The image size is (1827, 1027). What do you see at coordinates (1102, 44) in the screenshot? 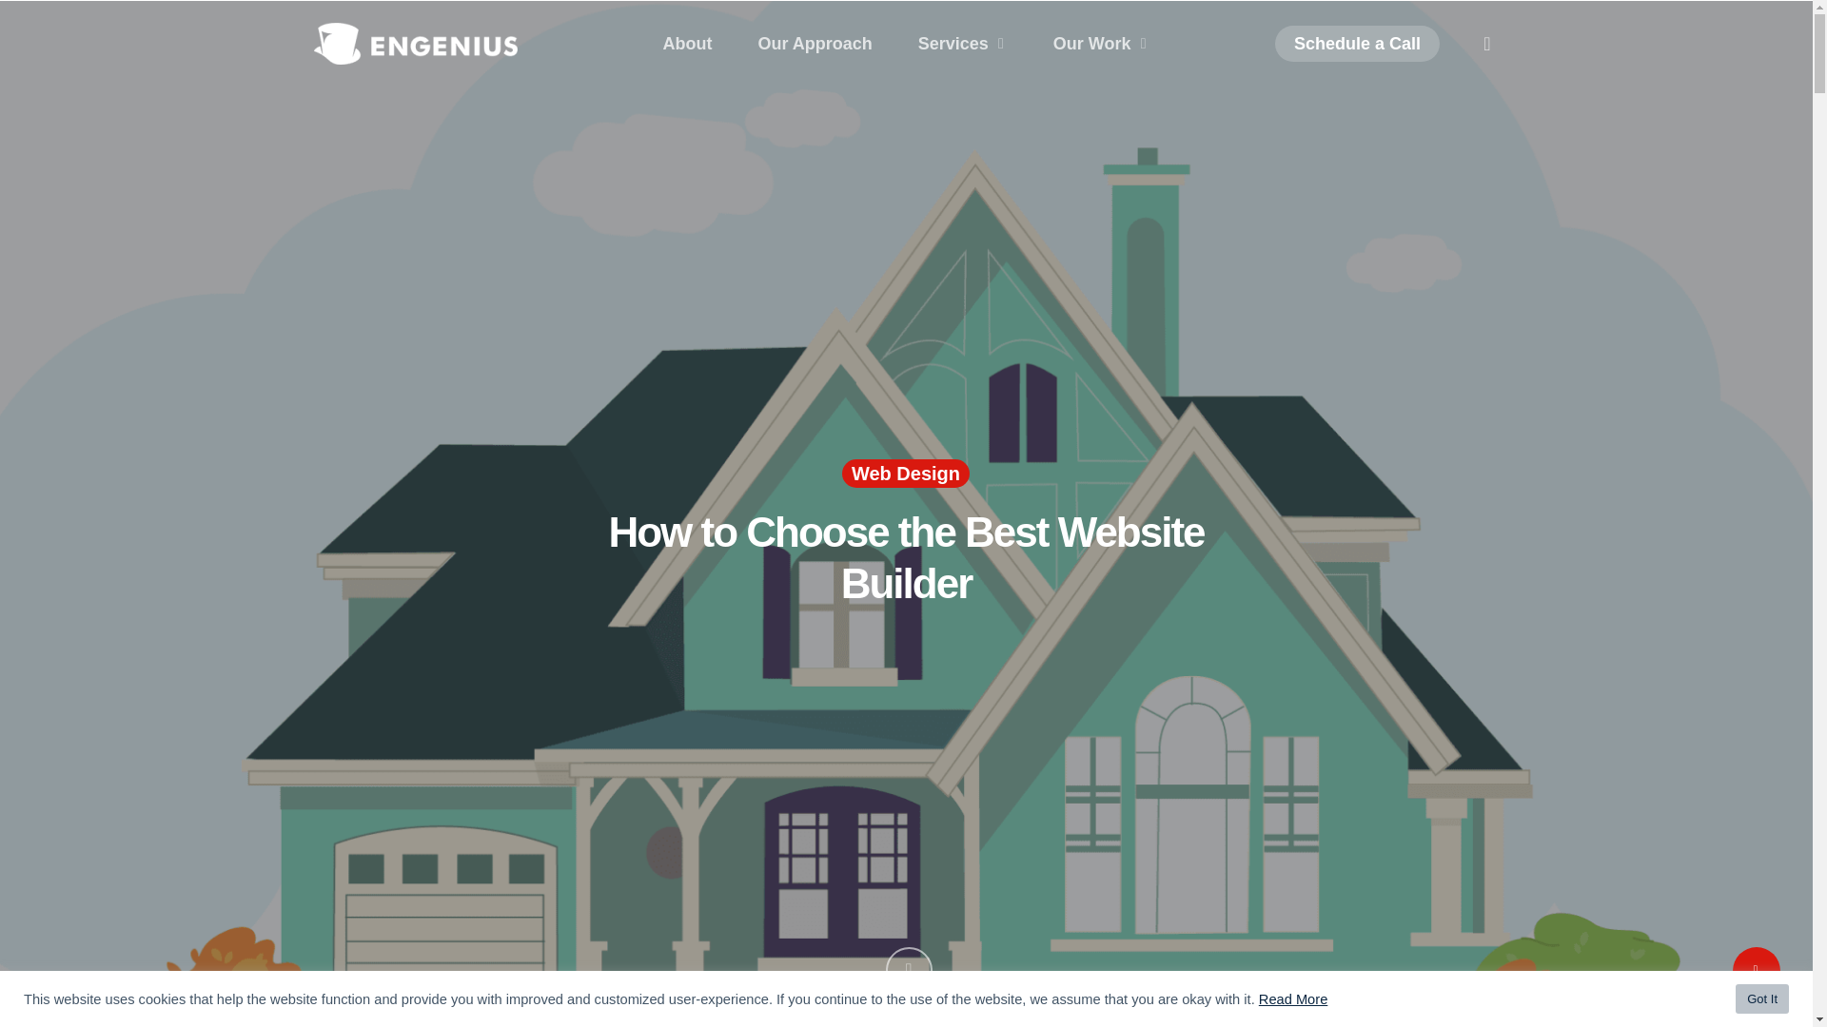
I see `Our Work` at bounding box center [1102, 44].